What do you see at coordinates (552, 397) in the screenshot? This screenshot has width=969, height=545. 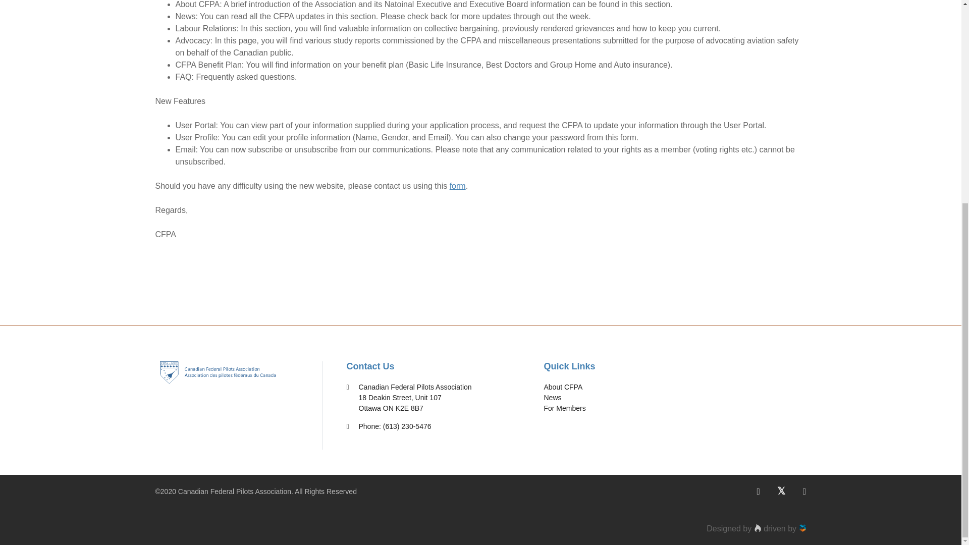 I see `News` at bounding box center [552, 397].